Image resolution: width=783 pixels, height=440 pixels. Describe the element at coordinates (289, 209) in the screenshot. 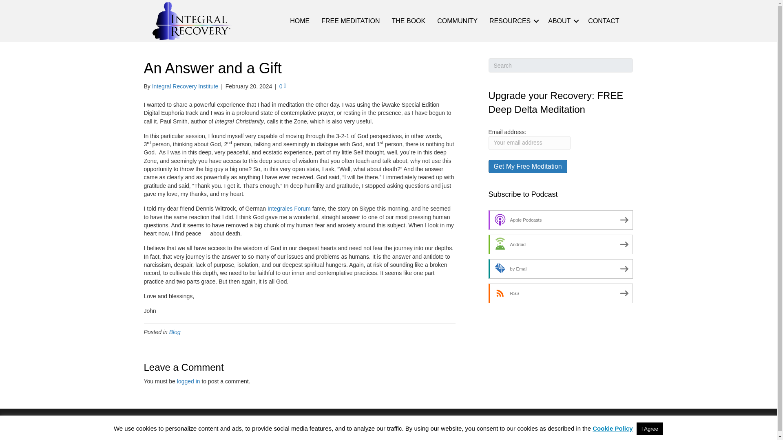

I see `Integrales Forum` at that location.